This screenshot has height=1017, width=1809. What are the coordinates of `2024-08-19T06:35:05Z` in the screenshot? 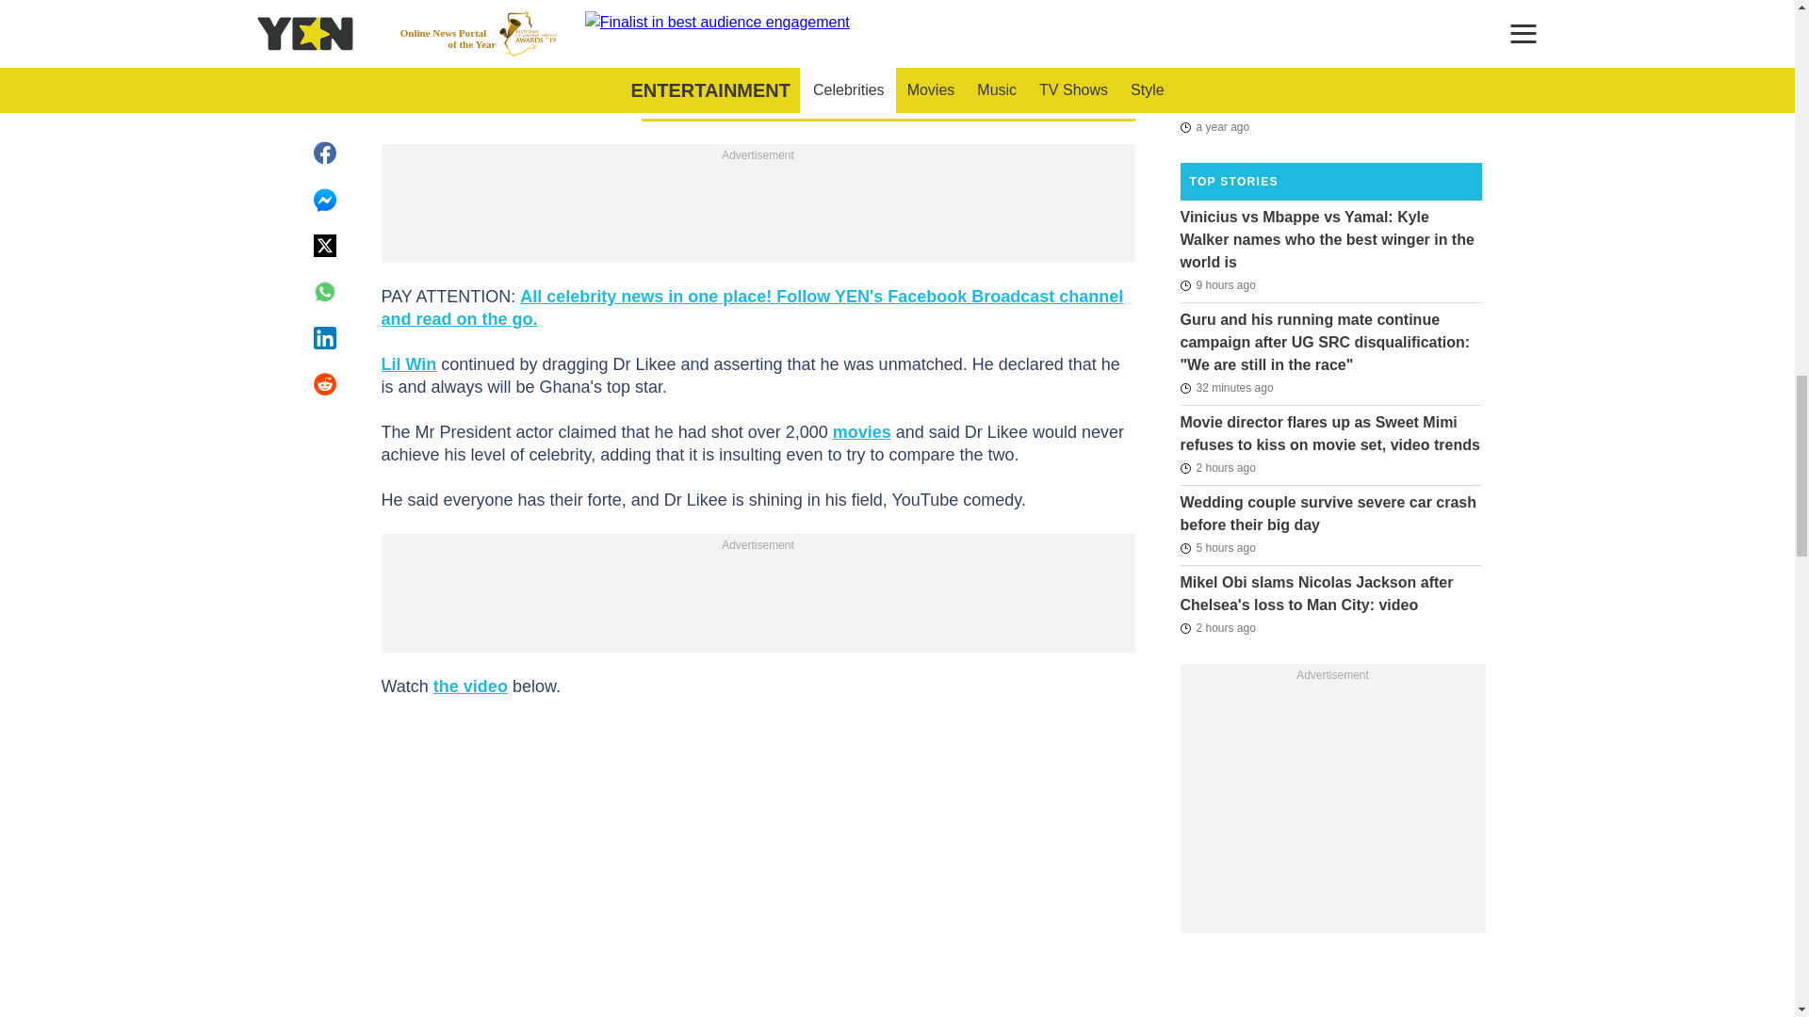 It's located at (1217, 548).